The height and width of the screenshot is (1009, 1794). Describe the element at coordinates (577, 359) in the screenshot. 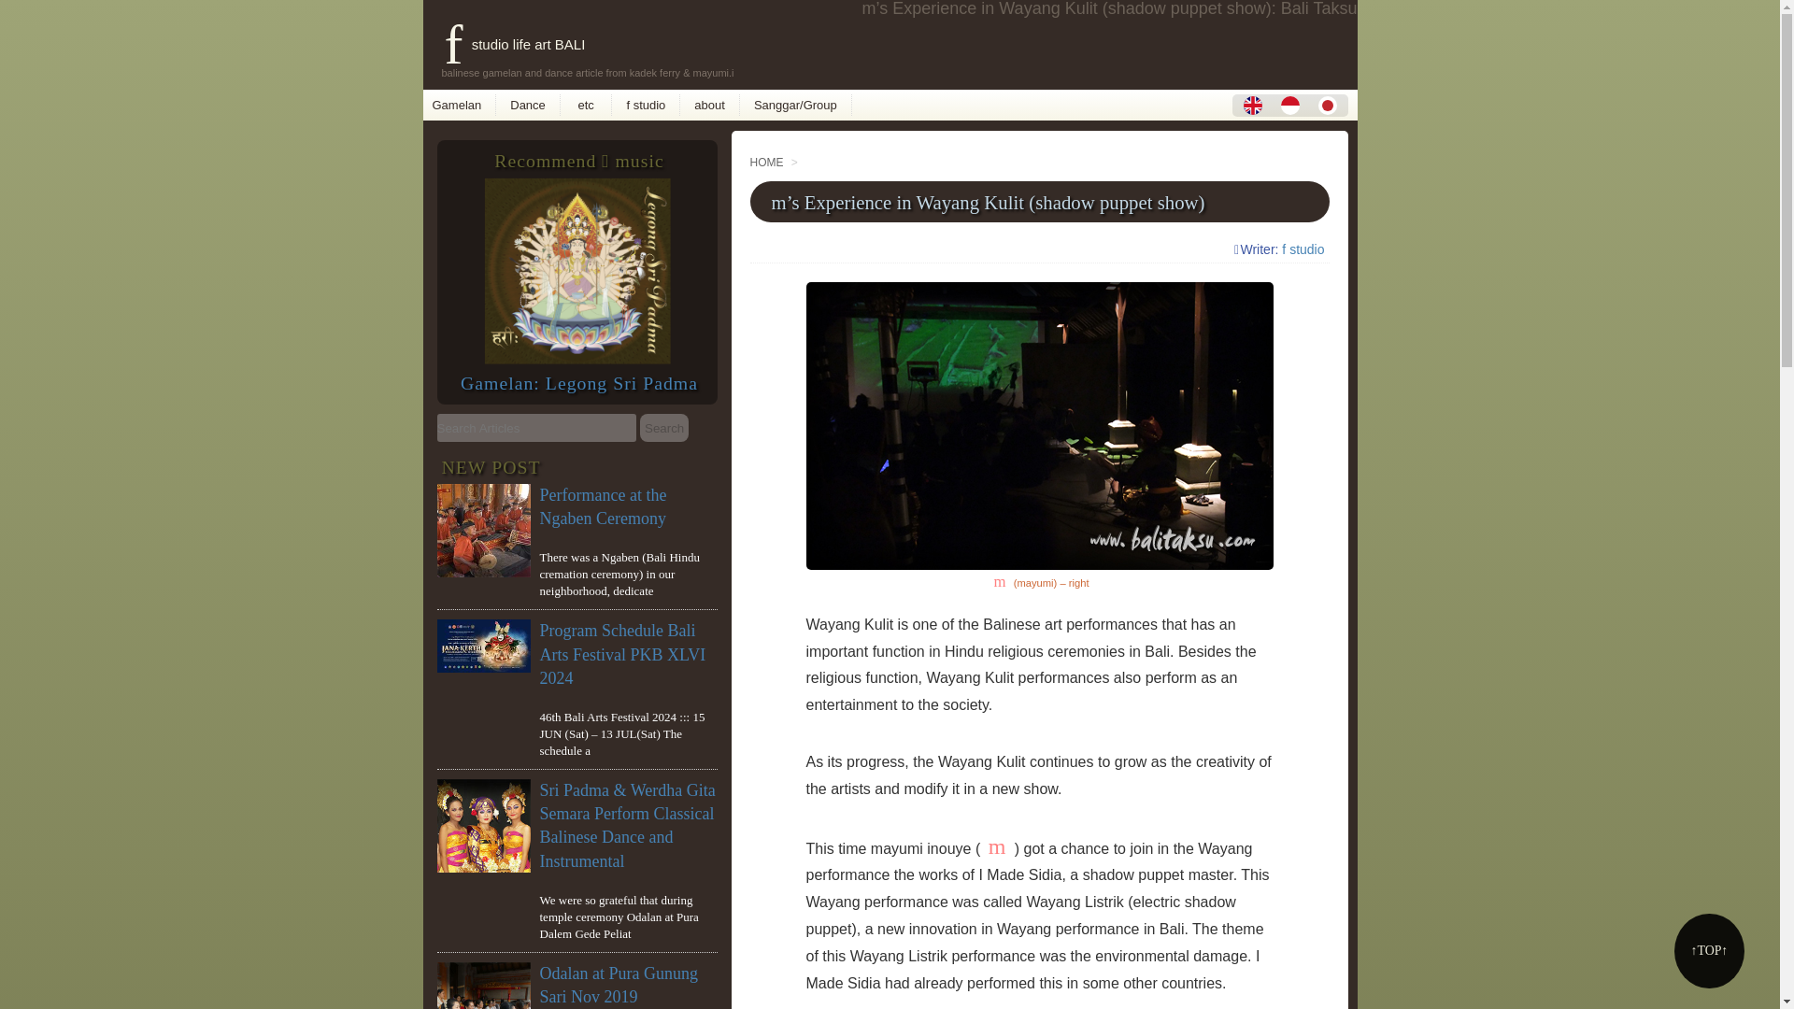

I see `Legong Sri Padma` at that location.